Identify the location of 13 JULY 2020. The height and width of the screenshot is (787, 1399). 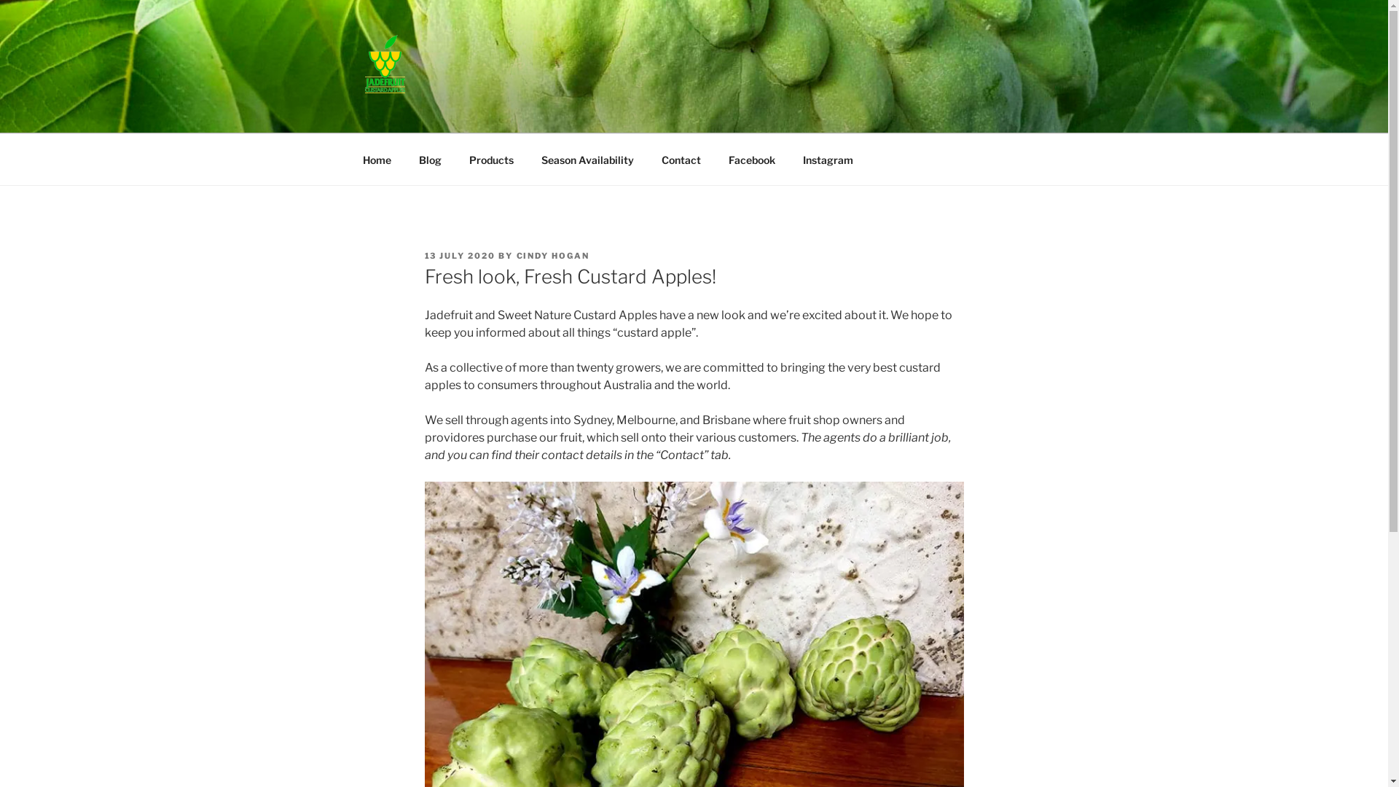
(460, 256).